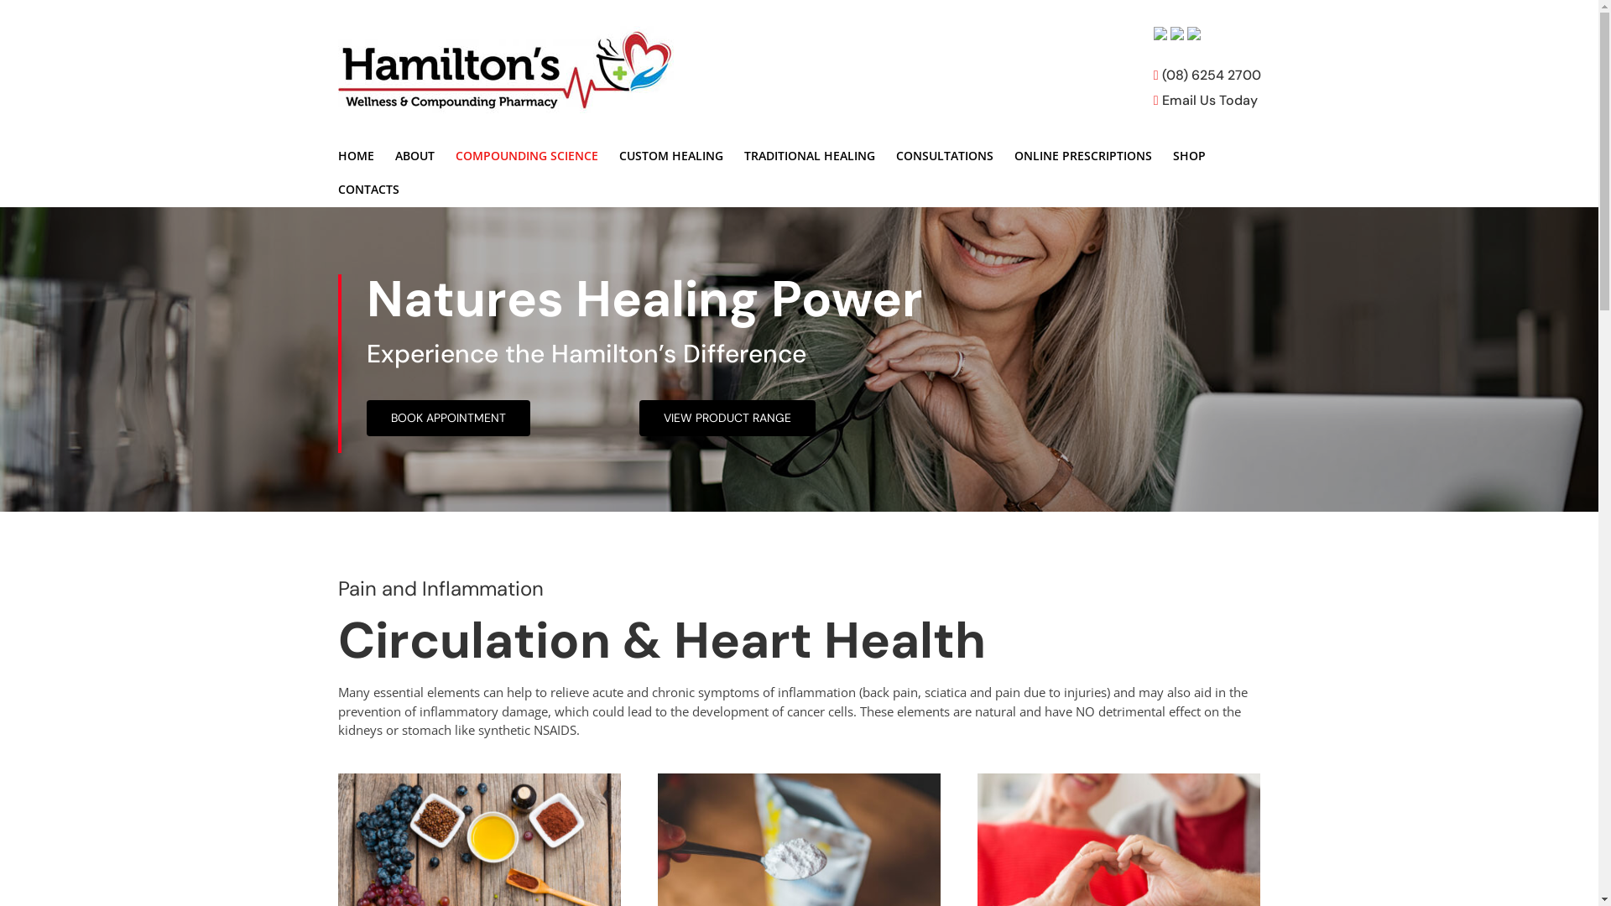 This screenshot has height=906, width=1611. Describe the element at coordinates (1207, 74) in the screenshot. I see `(08) 6254 2700` at that location.